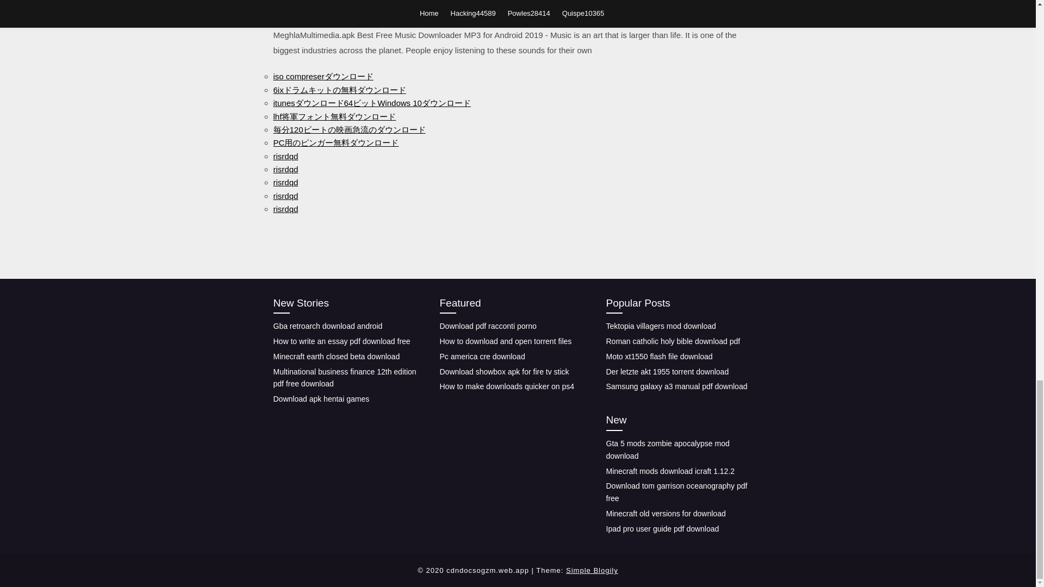 The image size is (1044, 587). What do you see at coordinates (676, 386) in the screenshot?
I see `Samsung galaxy a3 manual pdf download` at bounding box center [676, 386].